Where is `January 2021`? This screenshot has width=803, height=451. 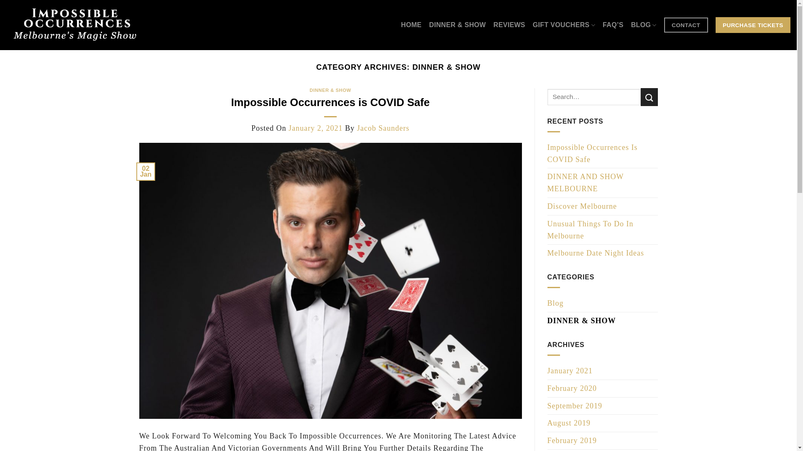 January 2021 is located at coordinates (570, 371).